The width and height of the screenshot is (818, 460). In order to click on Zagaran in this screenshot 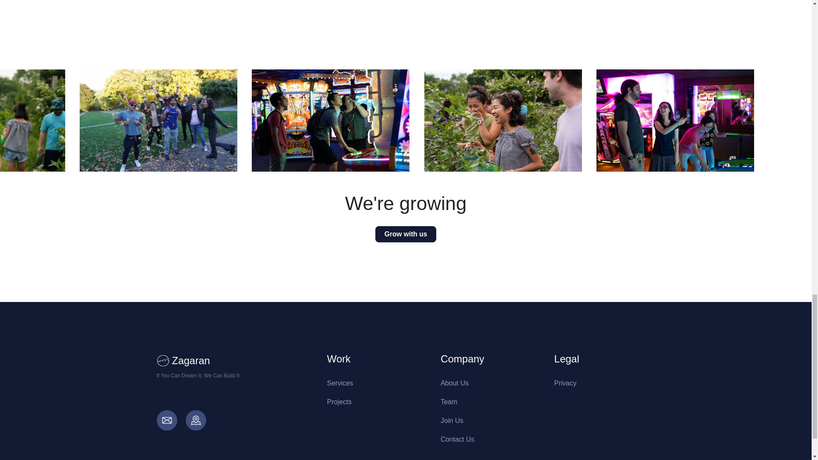, I will do `click(235, 361)`.